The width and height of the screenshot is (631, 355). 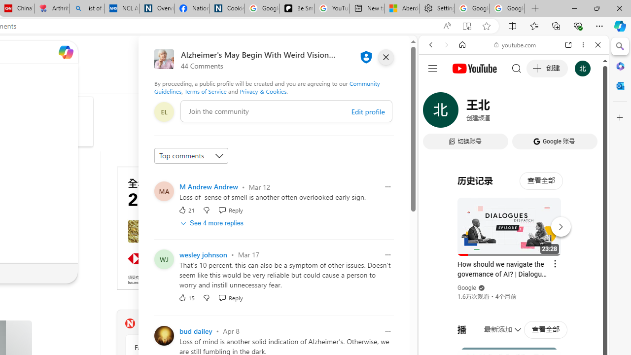 I want to click on Reply Reply Comment, so click(x=230, y=298).